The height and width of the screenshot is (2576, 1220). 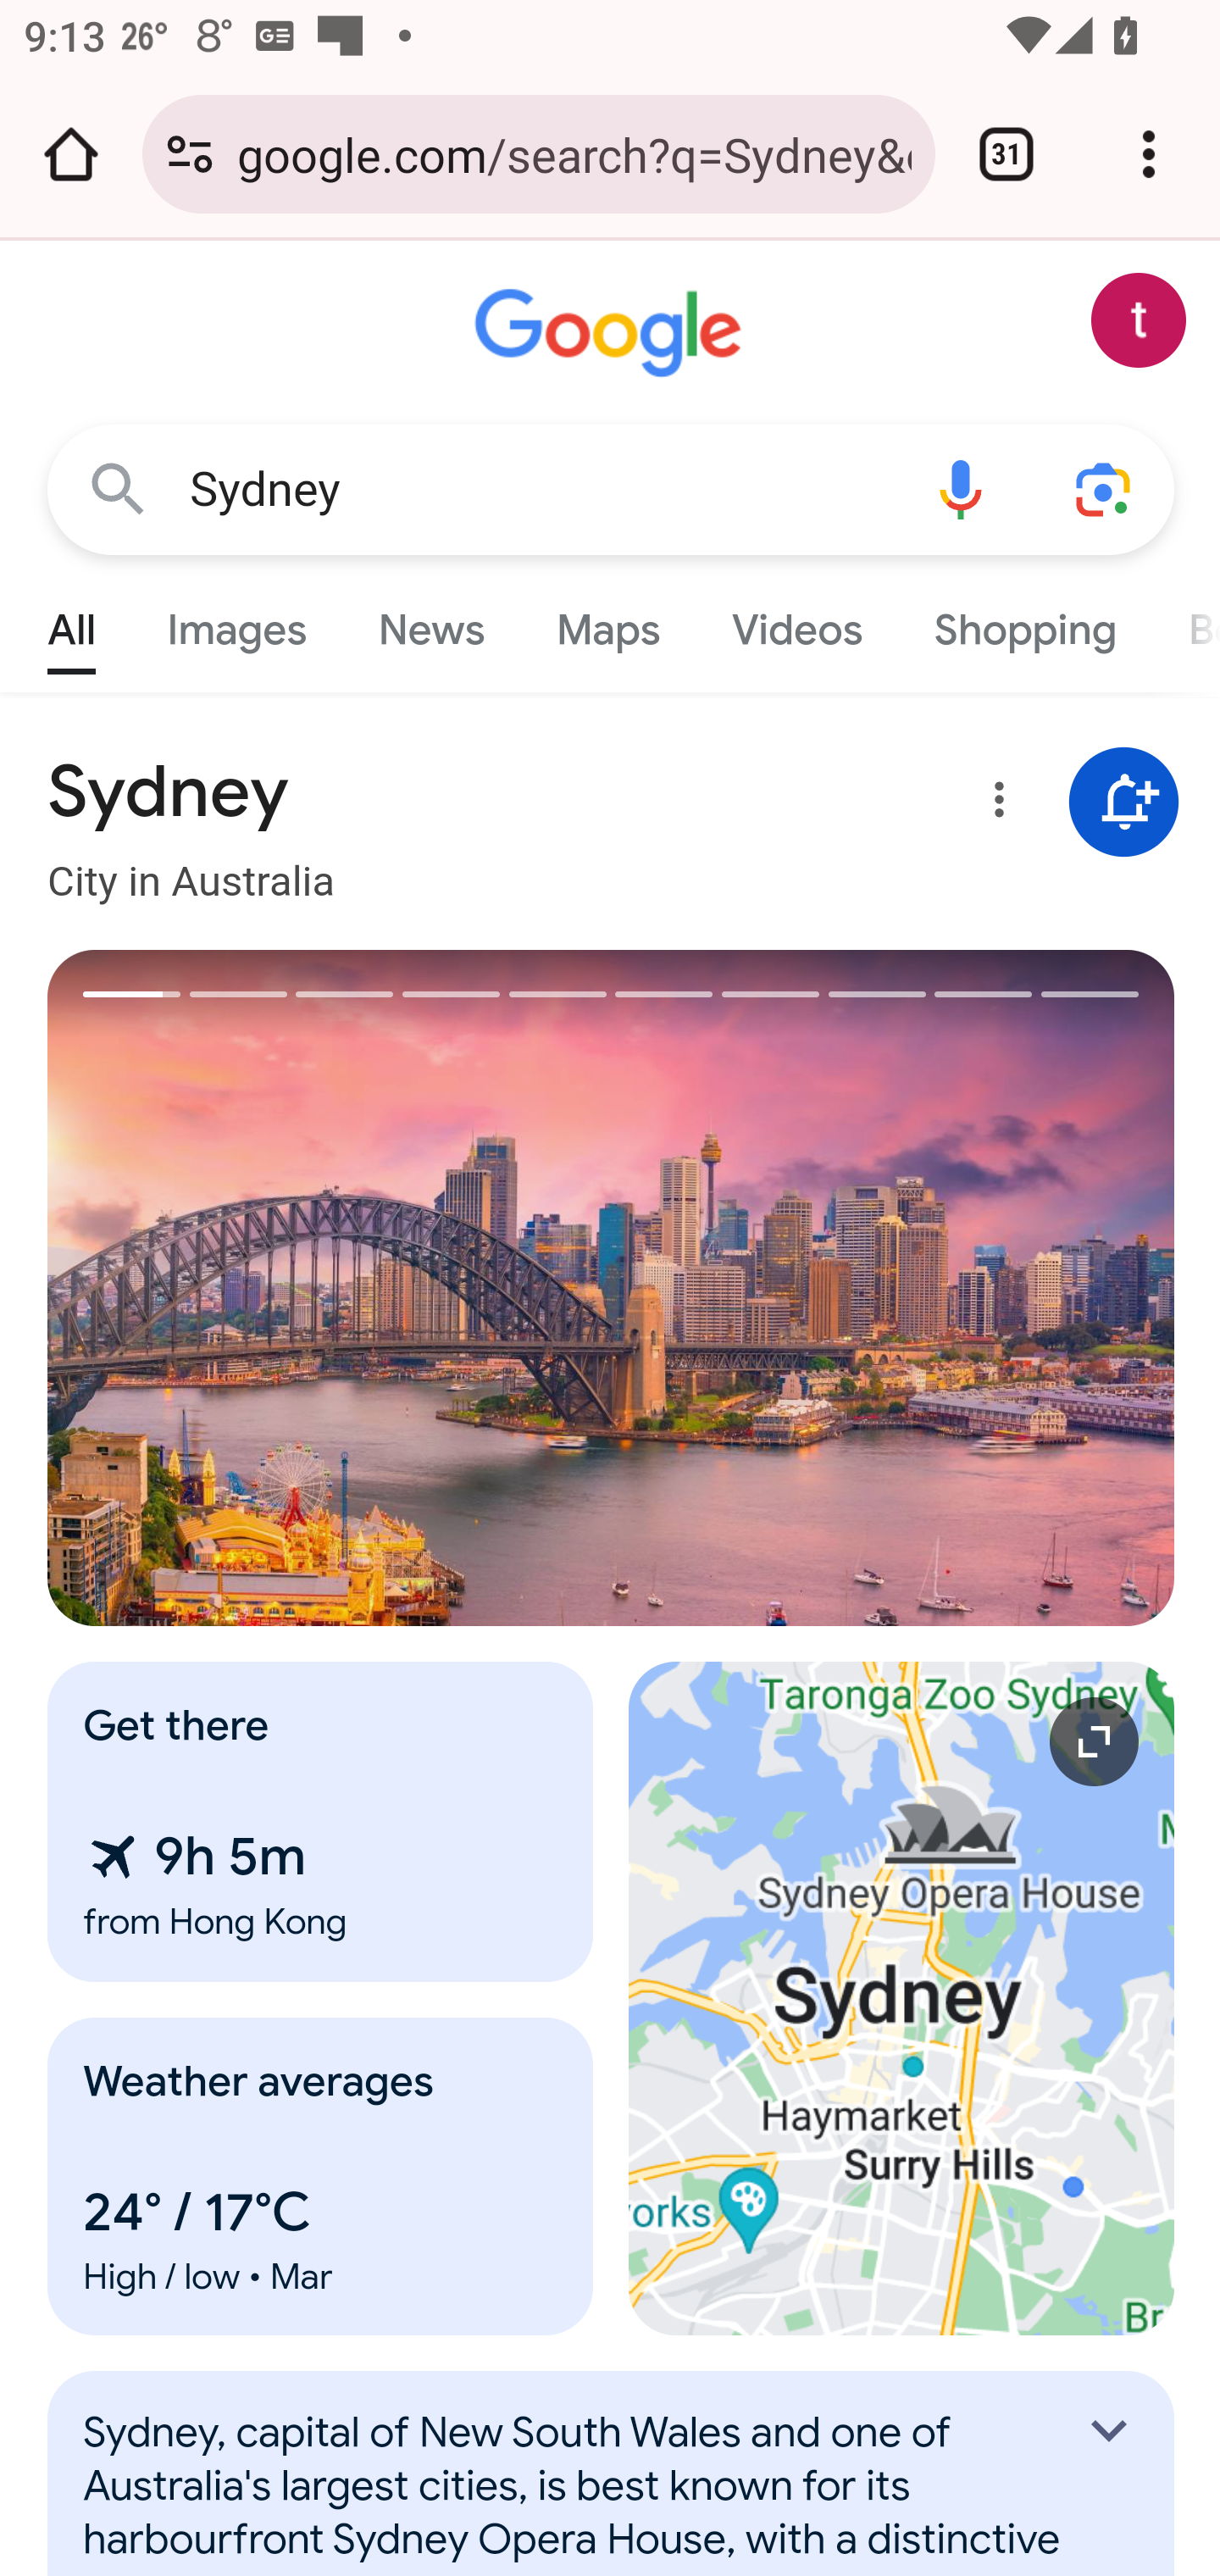 What do you see at coordinates (330, 1288) in the screenshot?
I see `Previous image` at bounding box center [330, 1288].